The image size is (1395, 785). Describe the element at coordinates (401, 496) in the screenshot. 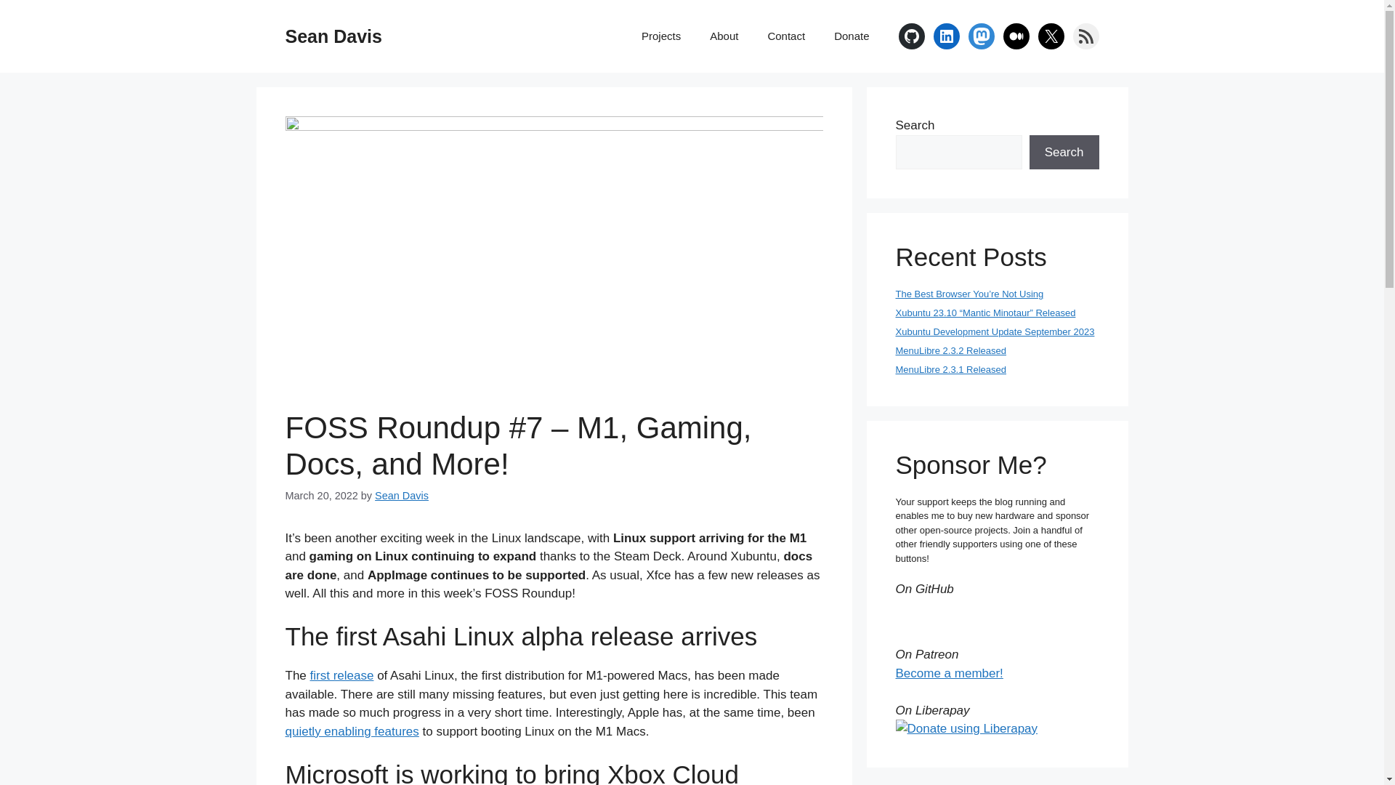

I see `View all posts by Sean Davis` at that location.